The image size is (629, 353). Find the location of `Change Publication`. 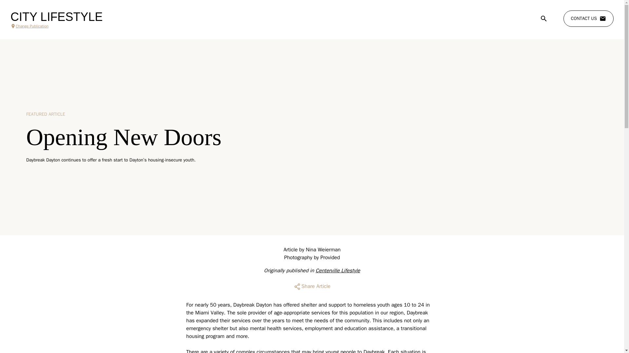

Change Publication is located at coordinates (56, 26).